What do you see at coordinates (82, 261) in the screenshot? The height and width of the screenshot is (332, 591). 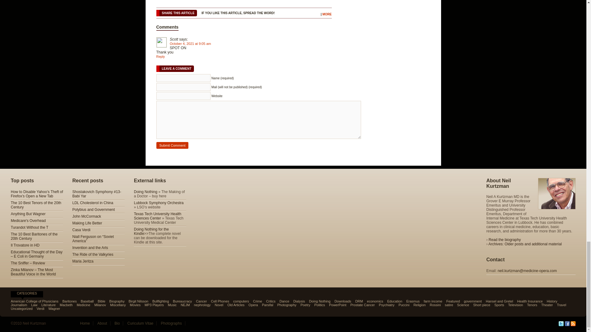 I see `Permalink to Maria Jeritza` at bounding box center [82, 261].